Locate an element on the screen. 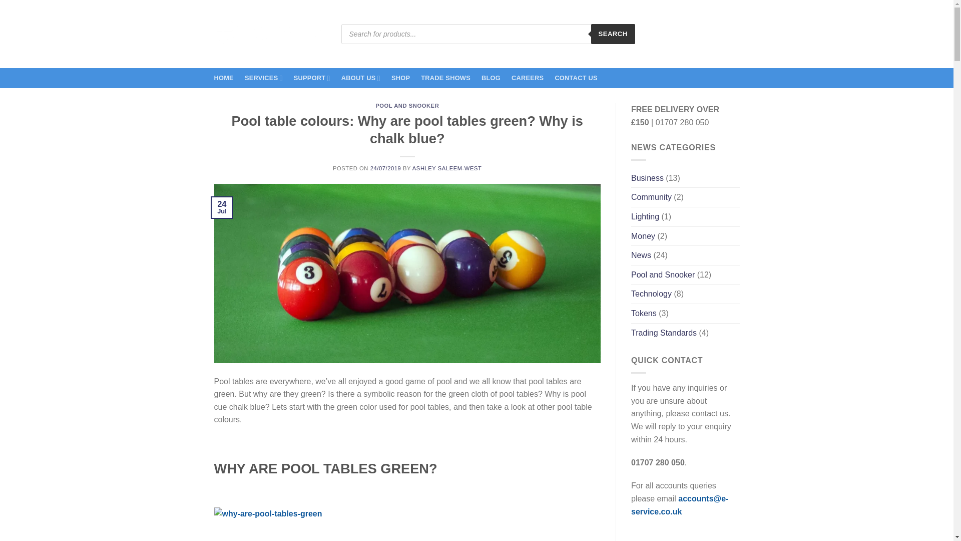  SUPPORT is located at coordinates (312, 78).